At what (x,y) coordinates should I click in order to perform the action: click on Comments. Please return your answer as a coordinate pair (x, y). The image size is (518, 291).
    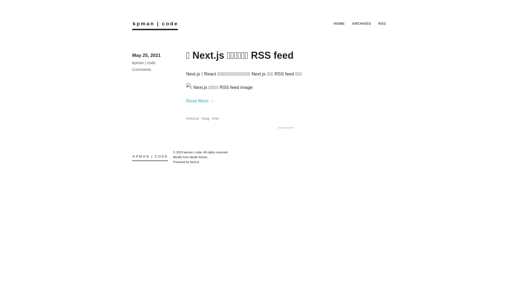
    Looking at the image, I should click on (141, 70).